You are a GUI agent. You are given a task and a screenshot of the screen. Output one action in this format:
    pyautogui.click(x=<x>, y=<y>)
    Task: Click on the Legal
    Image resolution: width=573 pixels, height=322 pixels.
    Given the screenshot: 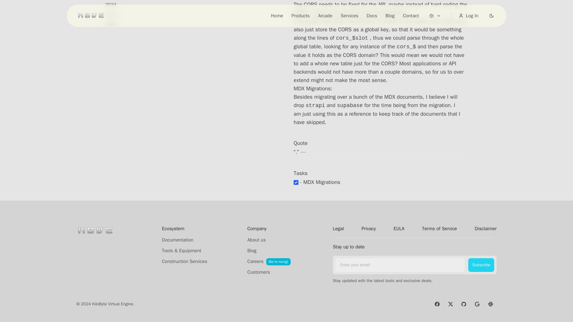 What is the action you would take?
    pyautogui.click(x=338, y=228)
    